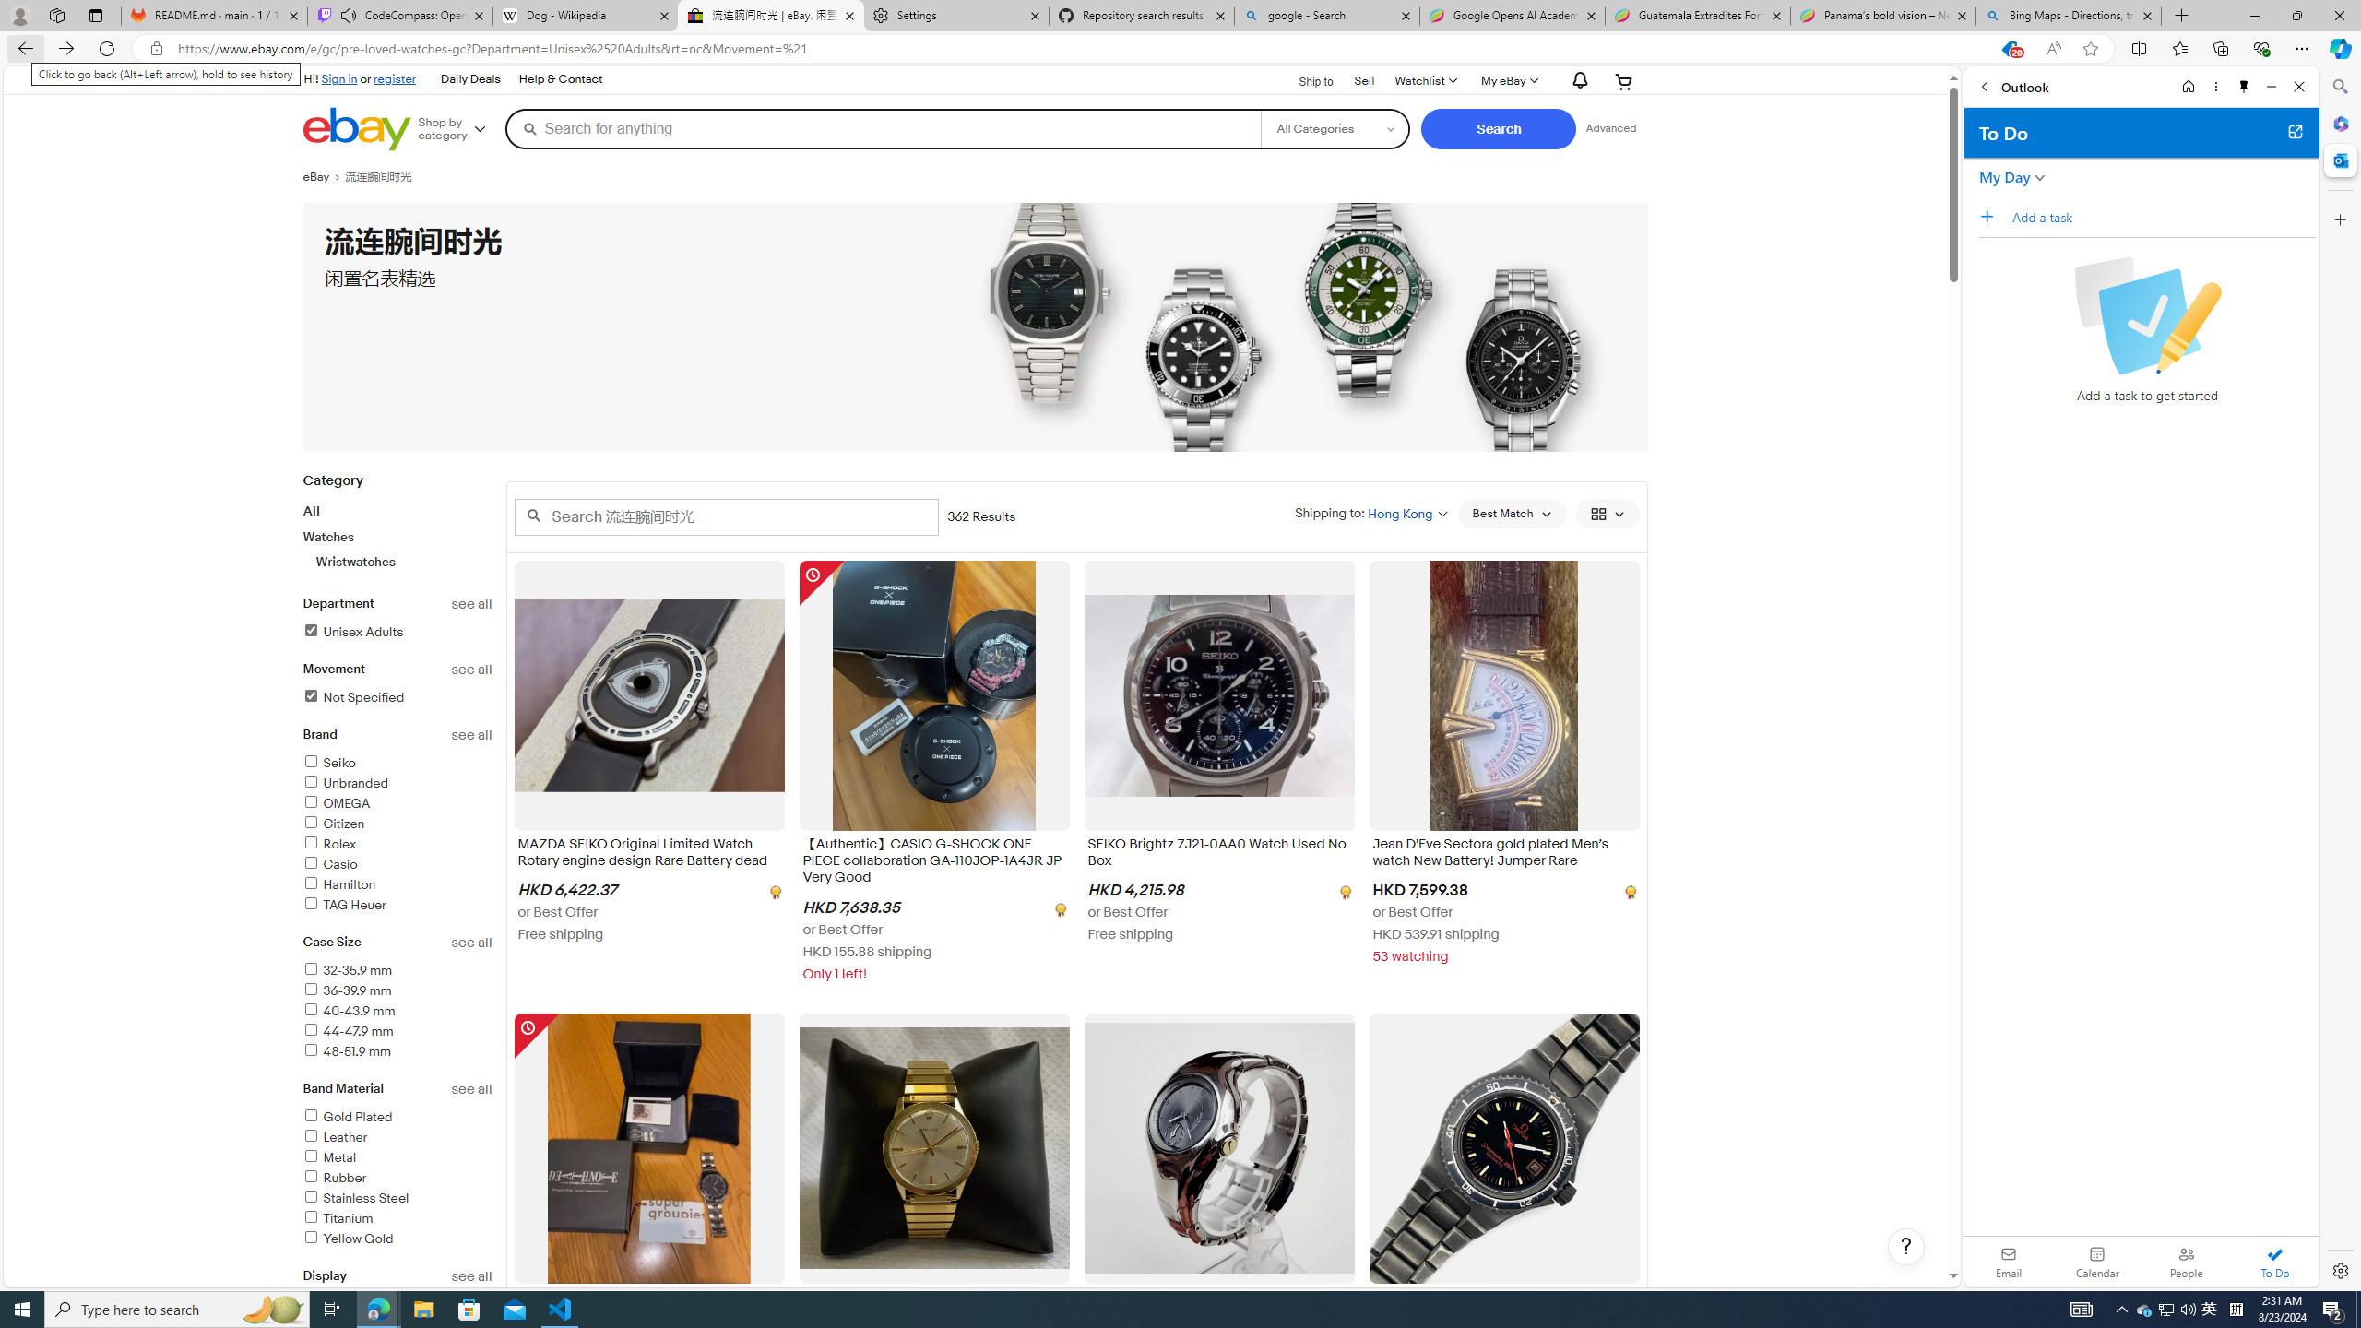 This screenshot has height=1328, width=2361. I want to click on Shipping to: Hong Kong, so click(1370, 513).